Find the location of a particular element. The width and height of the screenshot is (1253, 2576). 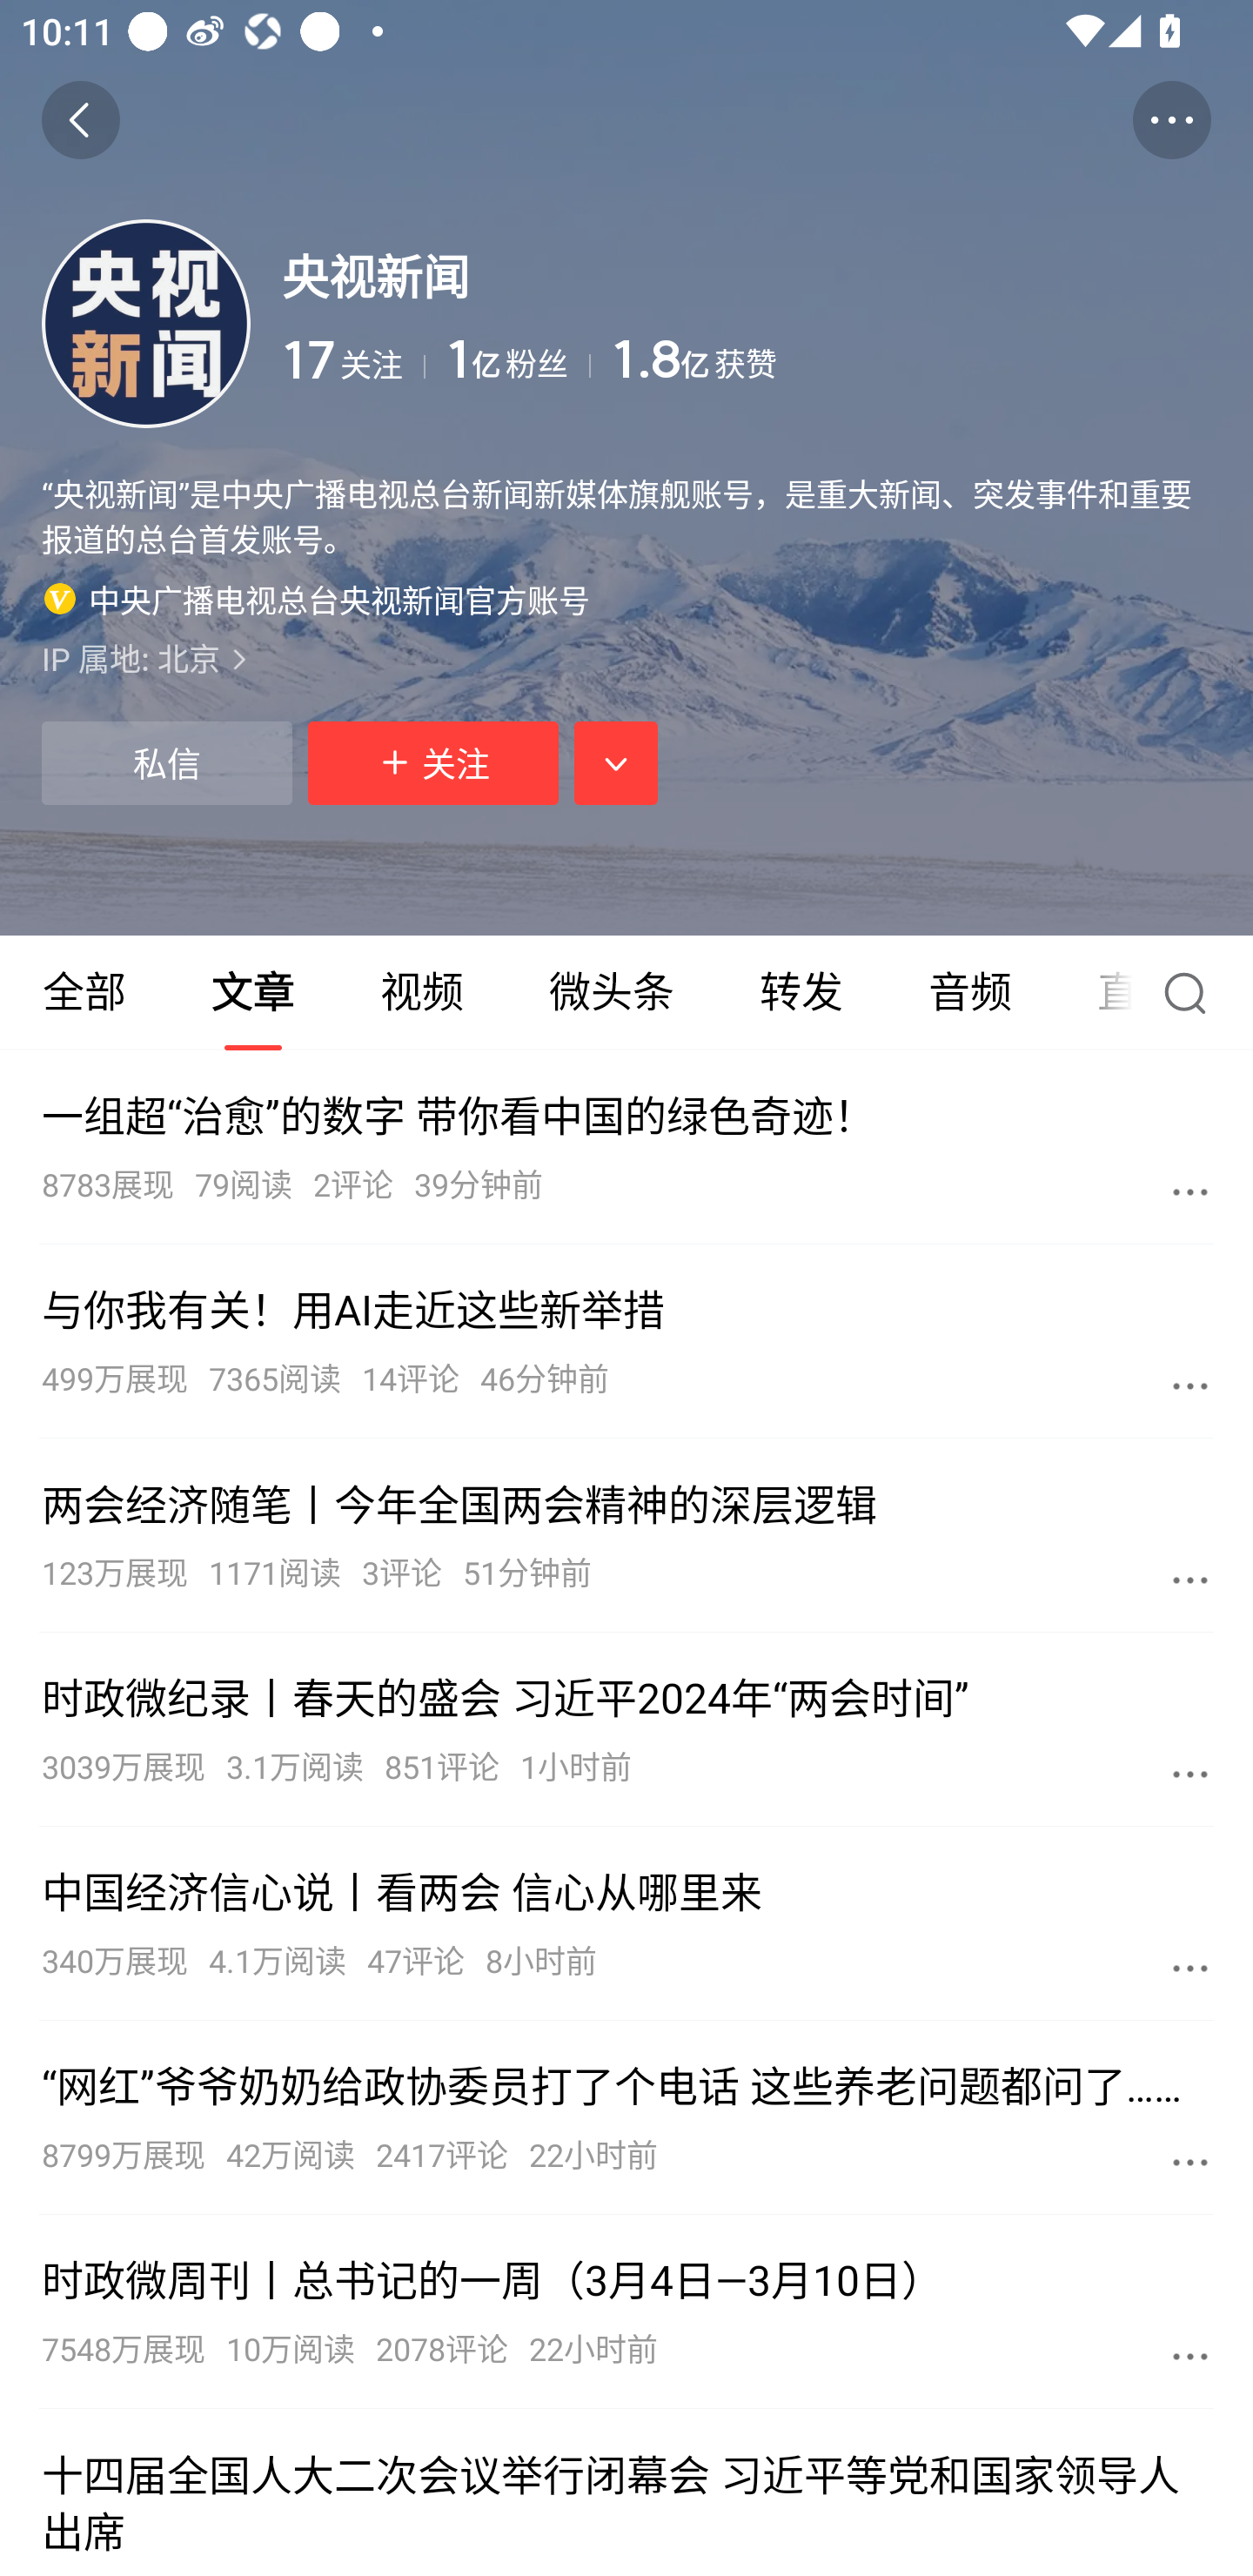

更多 is located at coordinates (1190, 2161).